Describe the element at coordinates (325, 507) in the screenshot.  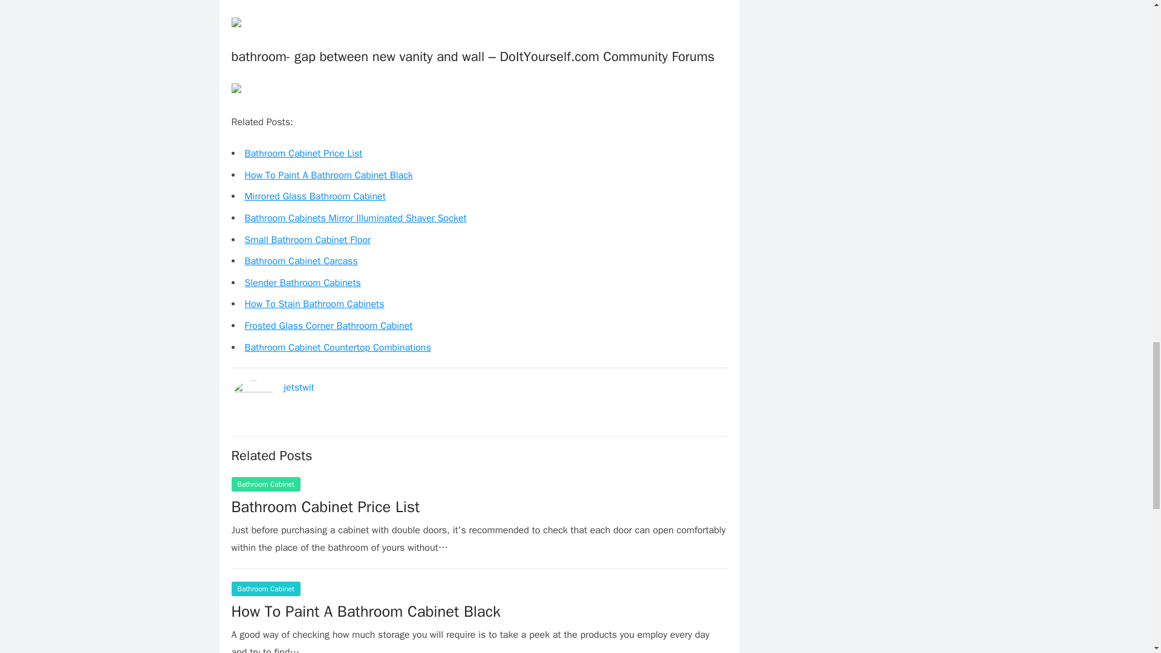
I see `Bathroom Cabinet Price List` at that location.